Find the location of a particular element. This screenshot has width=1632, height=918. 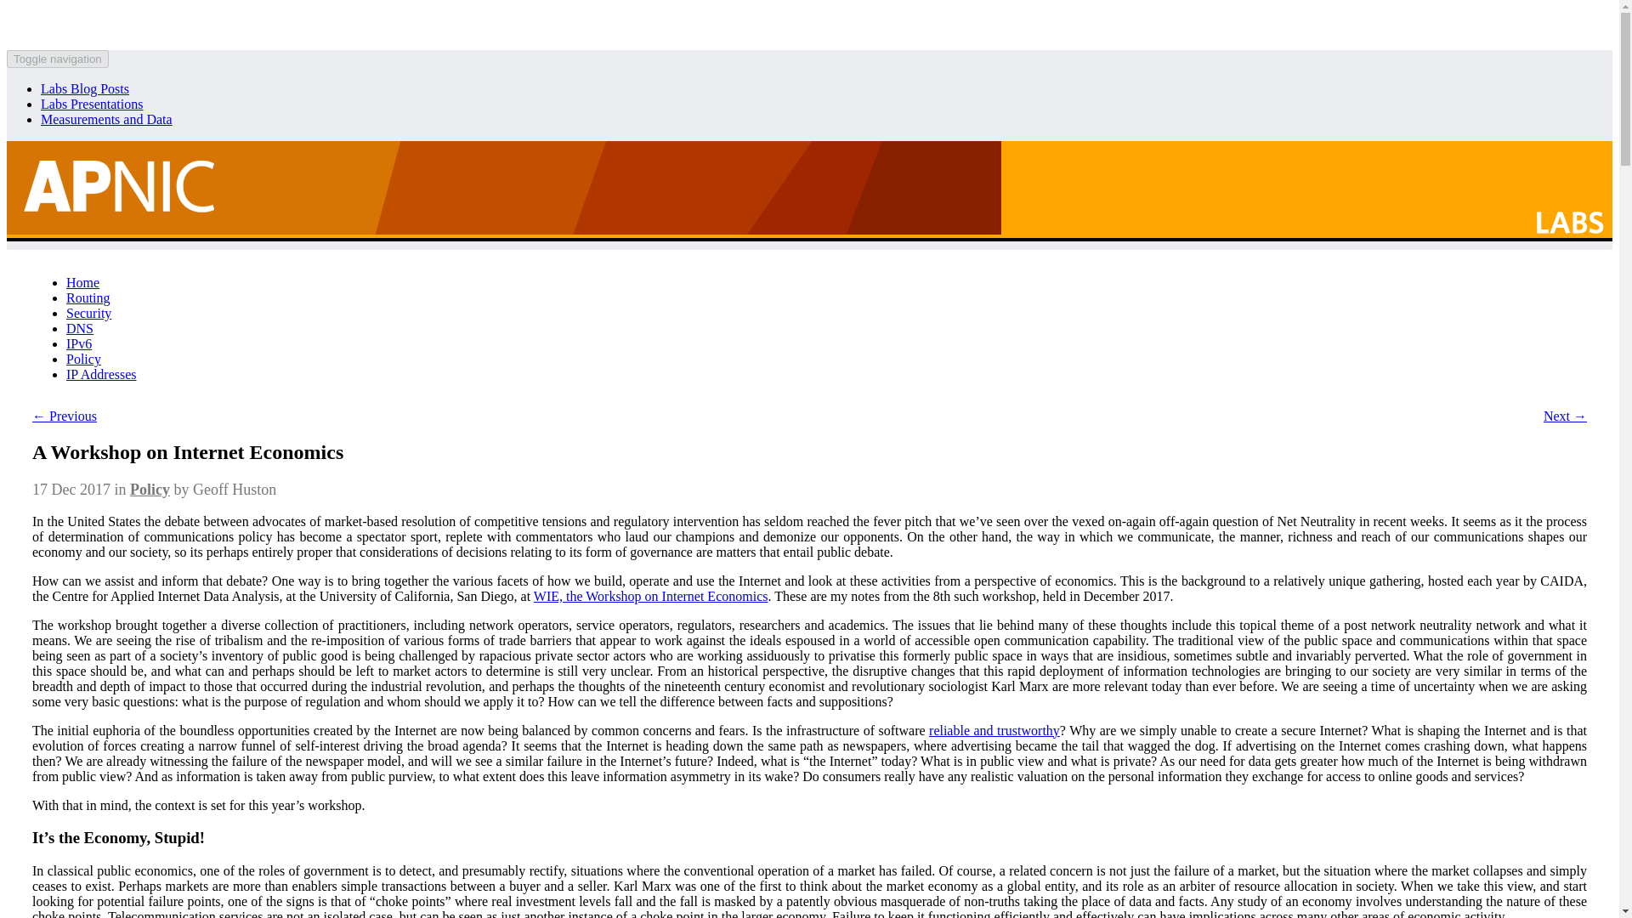

IPv6 is located at coordinates (78, 343).